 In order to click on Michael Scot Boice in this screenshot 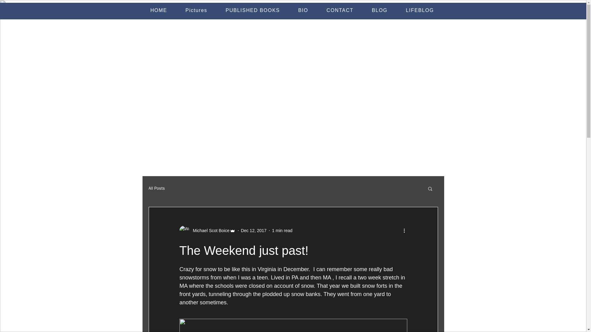, I will do `click(209, 231)`.